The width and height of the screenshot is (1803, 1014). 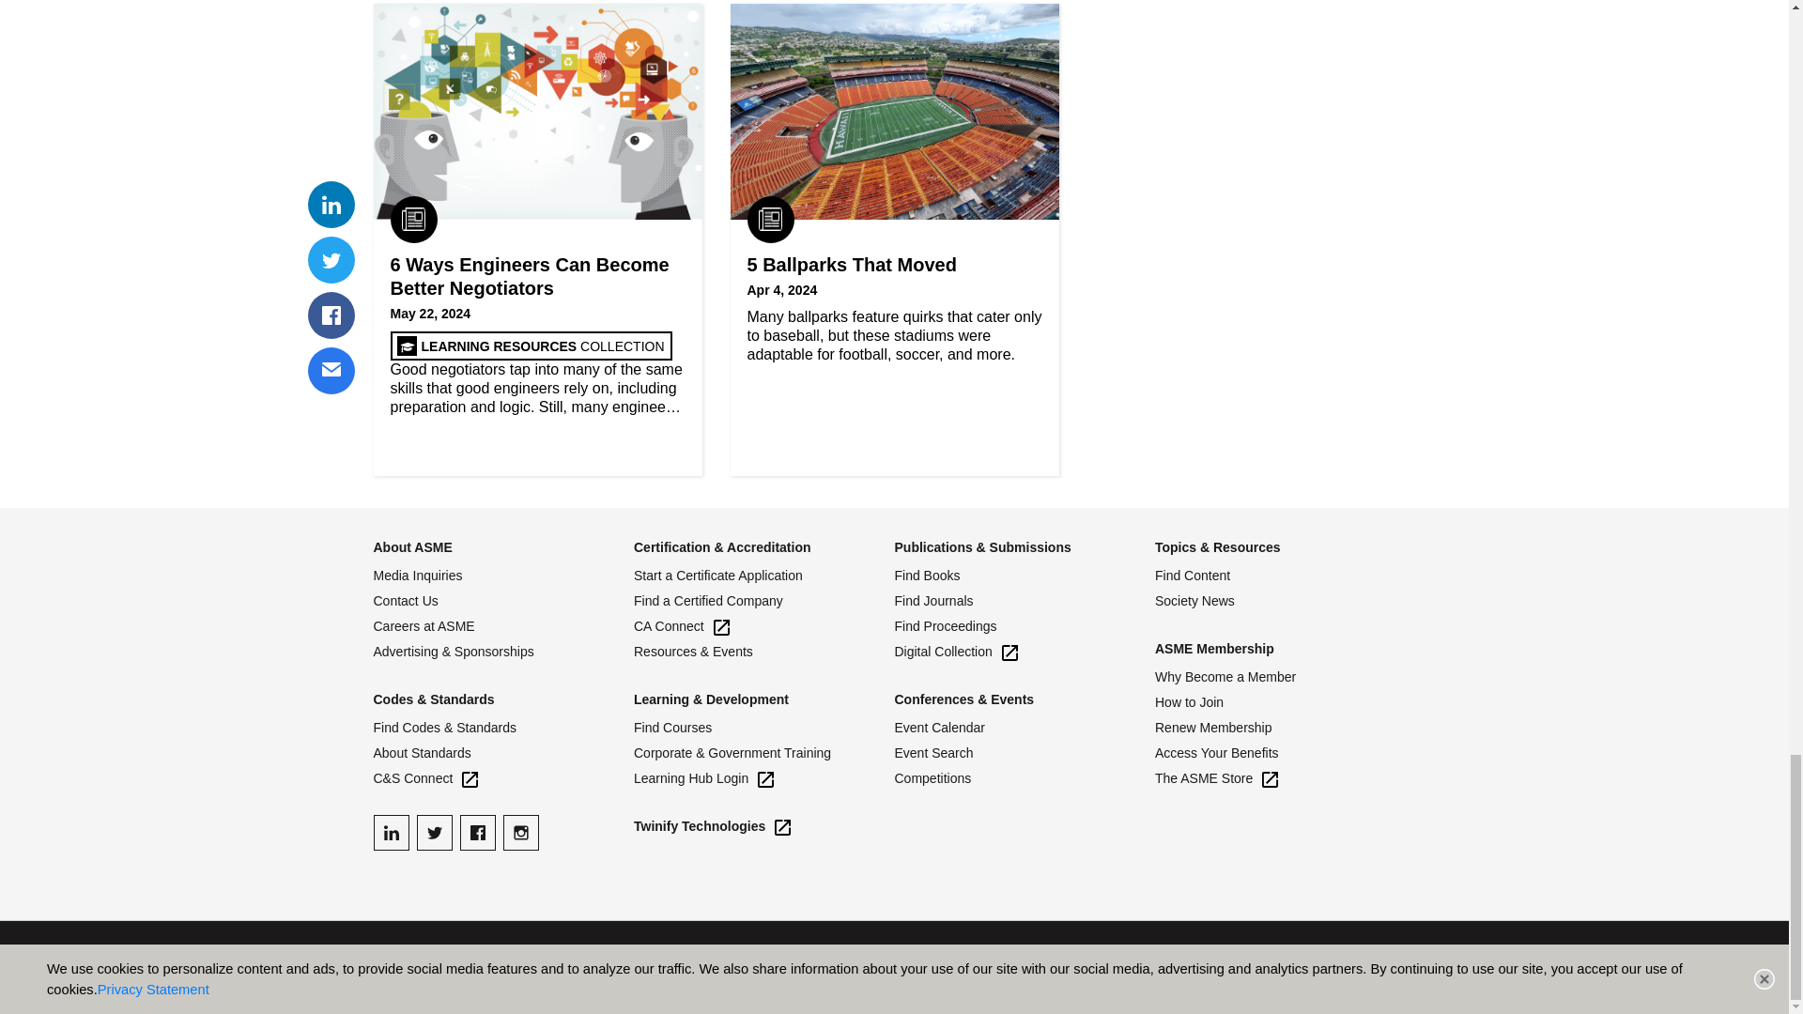 I want to click on ASME on Instagram, so click(x=520, y=833).